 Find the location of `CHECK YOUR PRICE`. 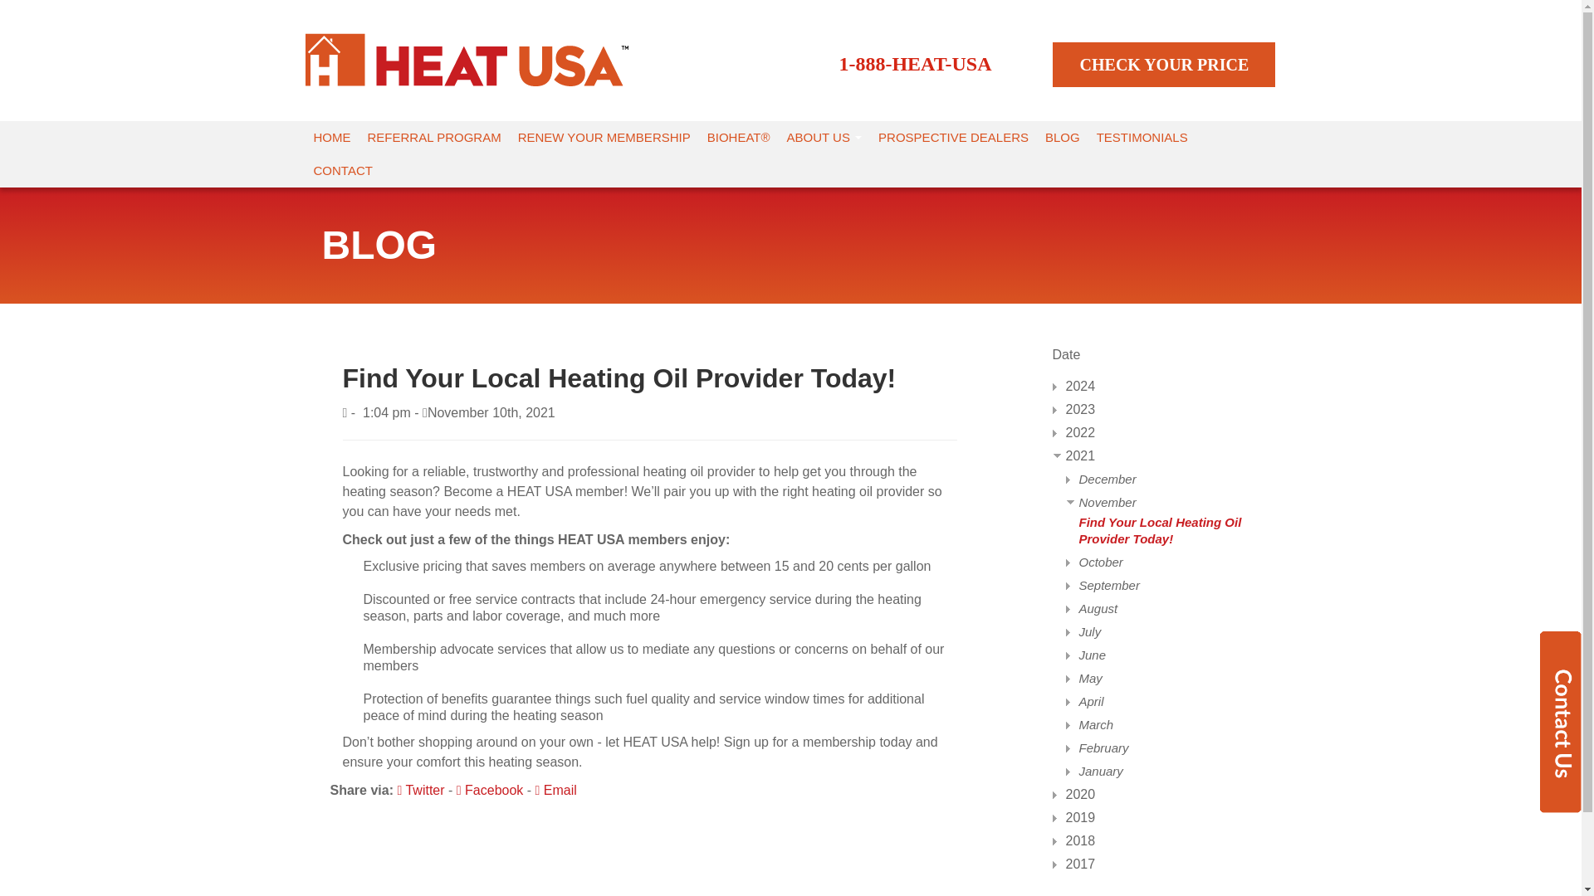

CHECK YOUR PRICE is located at coordinates (1164, 64).